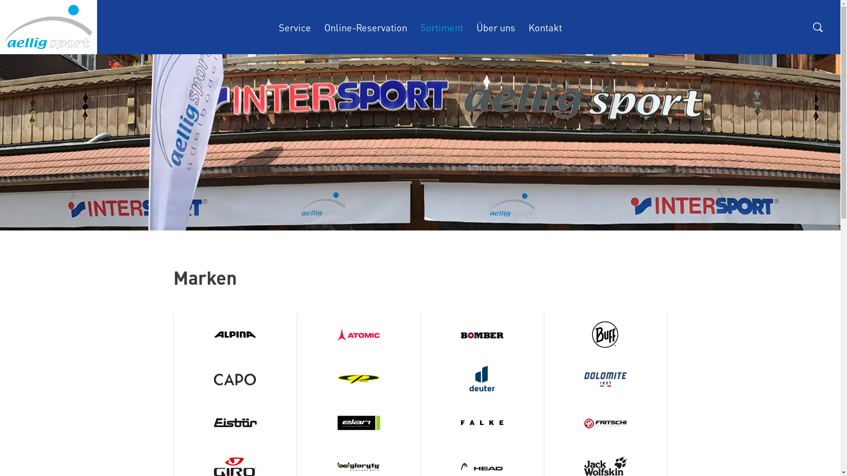 This screenshot has height=476, width=847. I want to click on Kontakt, so click(545, 27).